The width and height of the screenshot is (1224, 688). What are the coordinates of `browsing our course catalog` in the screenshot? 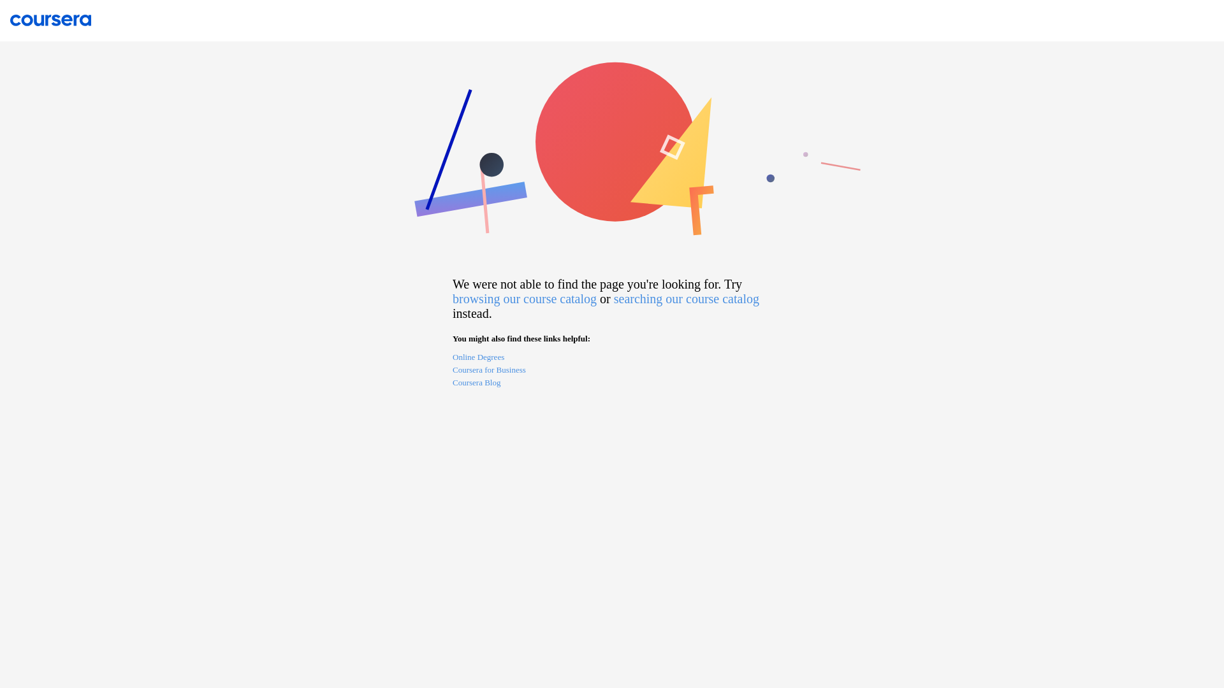 It's located at (525, 298).